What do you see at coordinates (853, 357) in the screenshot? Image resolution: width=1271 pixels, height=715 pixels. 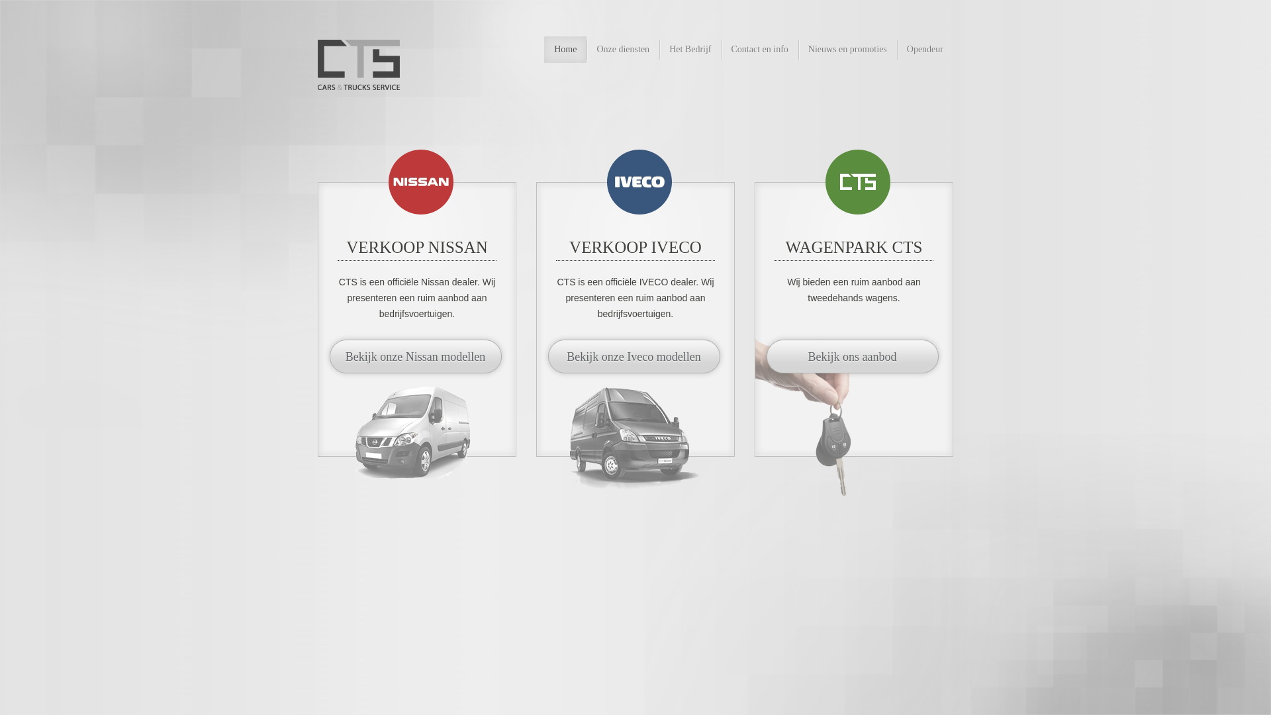 I see `Bekijk ons aanbod` at bounding box center [853, 357].